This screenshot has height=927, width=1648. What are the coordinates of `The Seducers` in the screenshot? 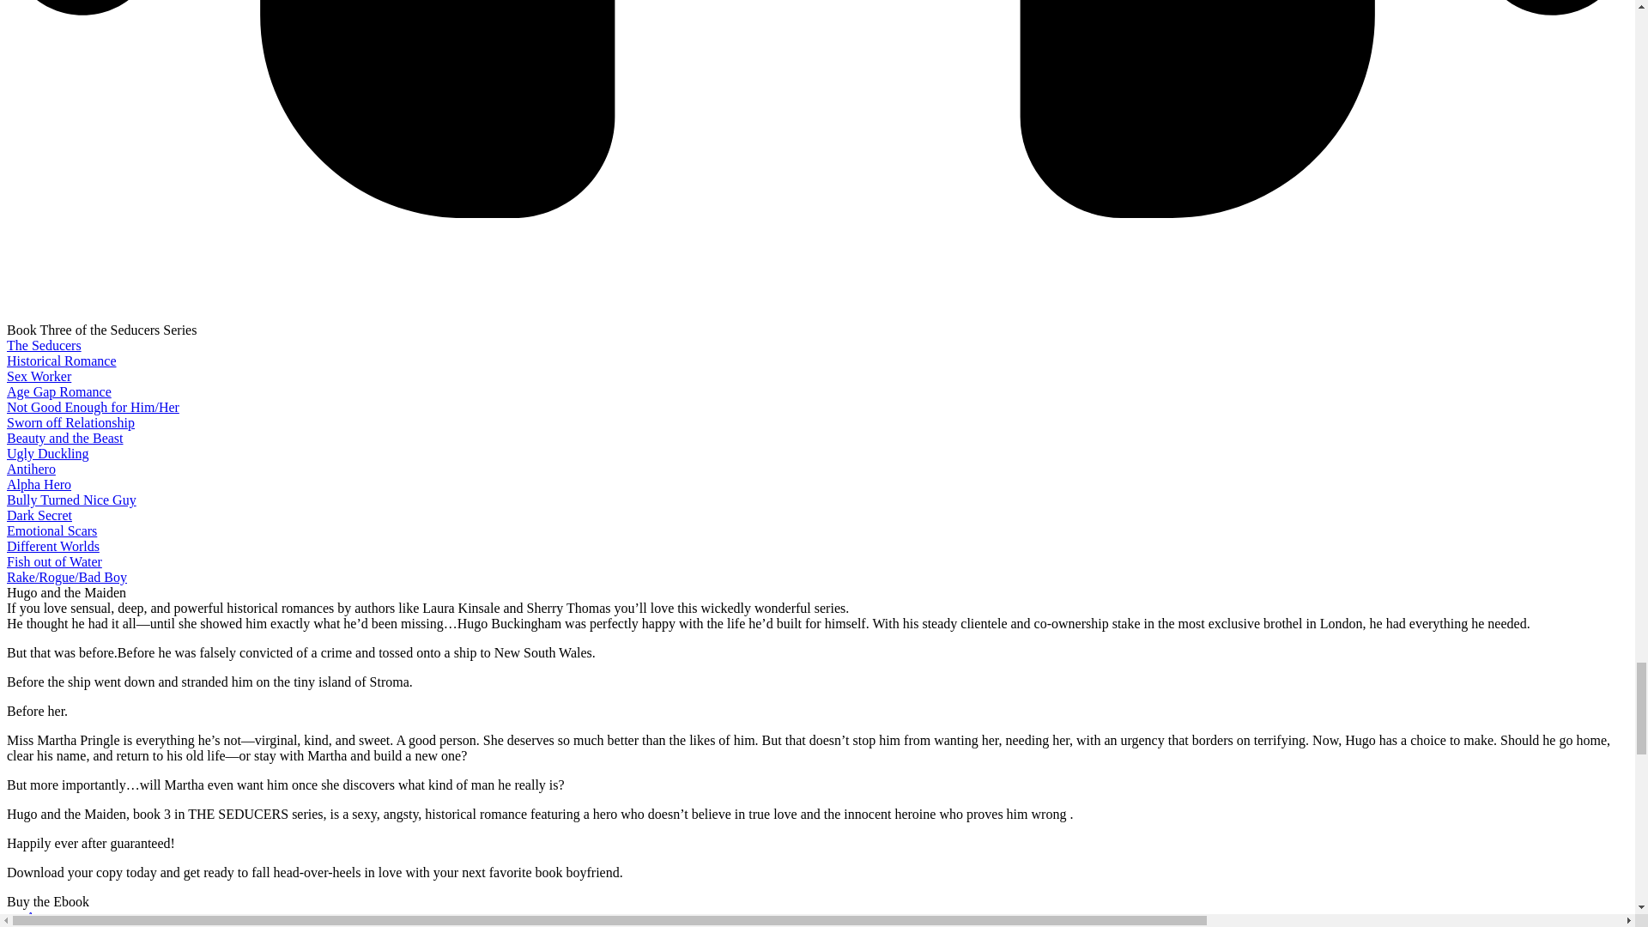 It's located at (43, 345).